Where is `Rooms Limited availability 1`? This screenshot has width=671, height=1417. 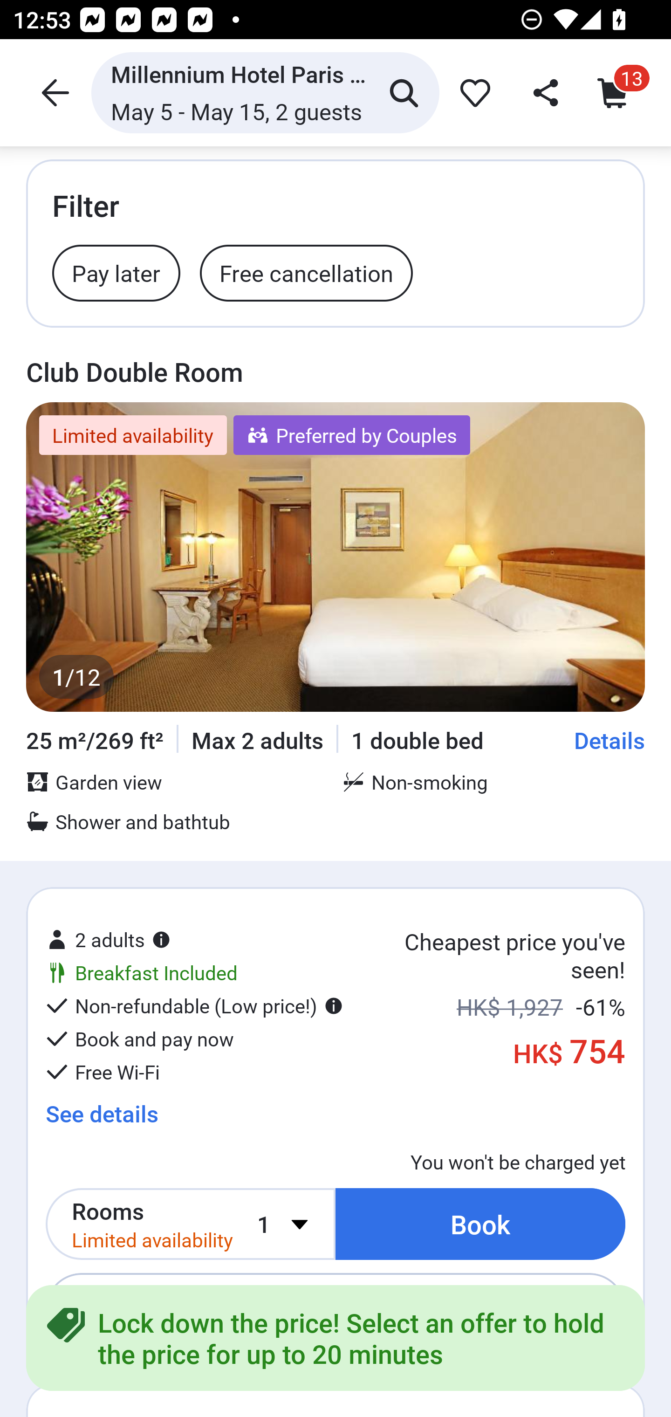 Rooms Limited availability 1 is located at coordinates (190, 1221).